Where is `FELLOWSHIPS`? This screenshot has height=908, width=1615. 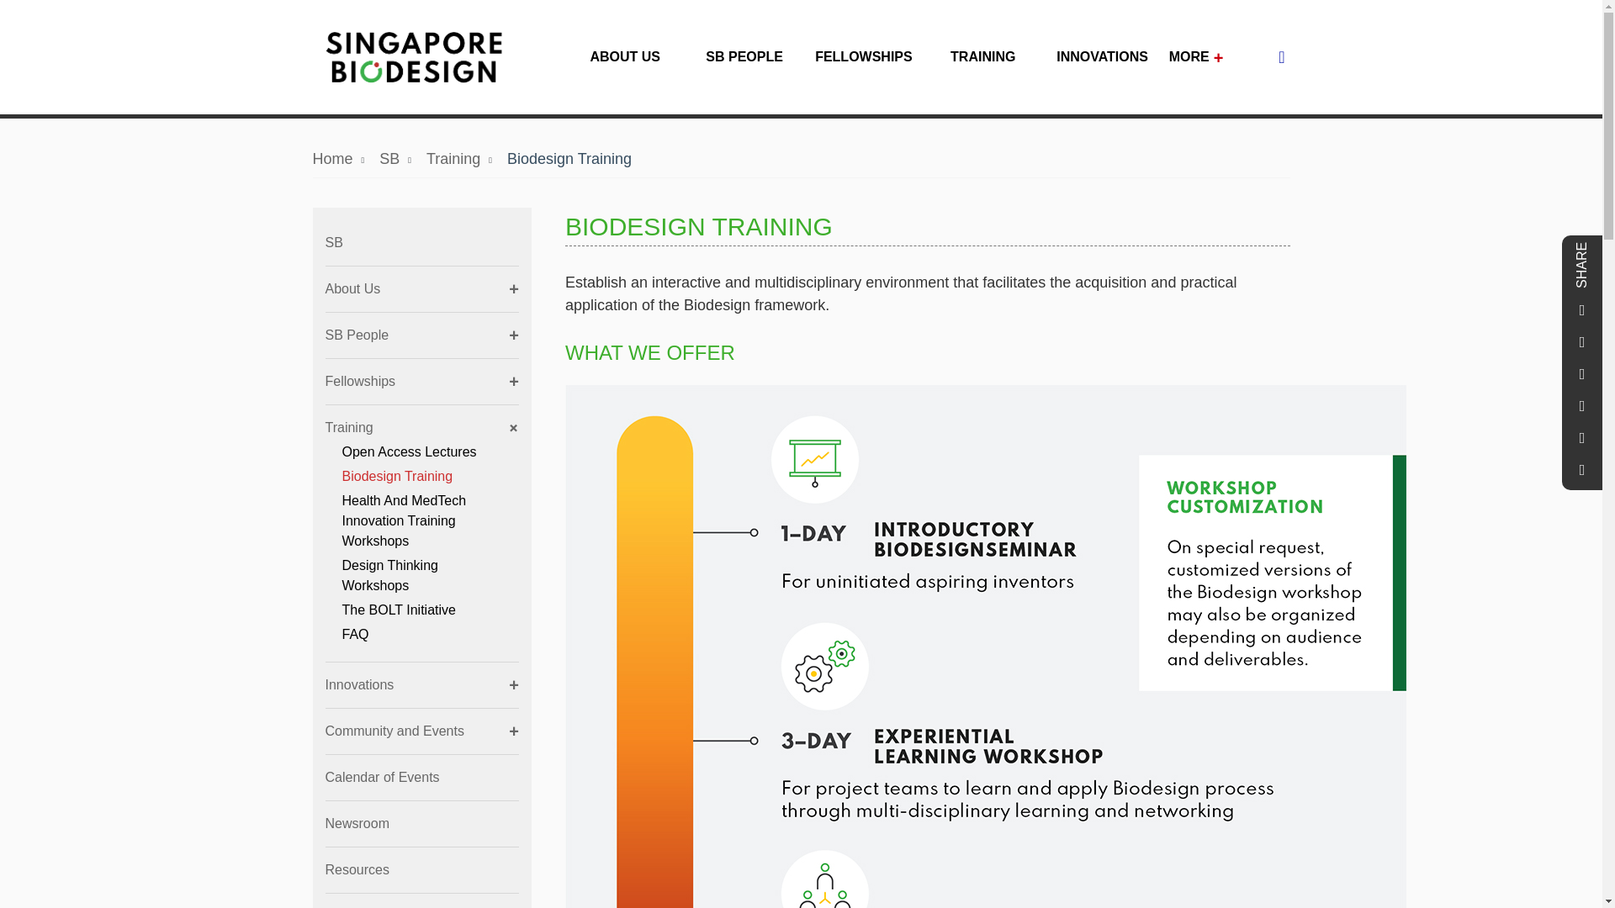
FELLOWSHIPS is located at coordinates (863, 66).